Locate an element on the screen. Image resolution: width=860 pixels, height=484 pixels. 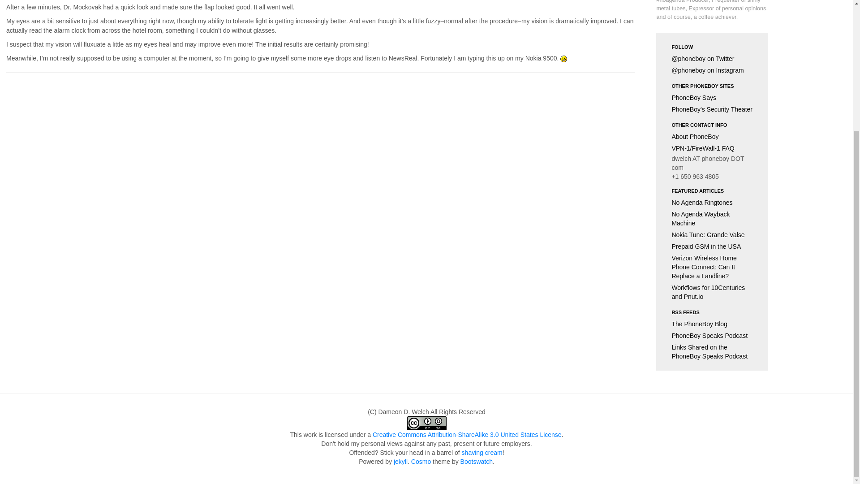
Nokia Tune: Grande Valse is located at coordinates (712, 234).